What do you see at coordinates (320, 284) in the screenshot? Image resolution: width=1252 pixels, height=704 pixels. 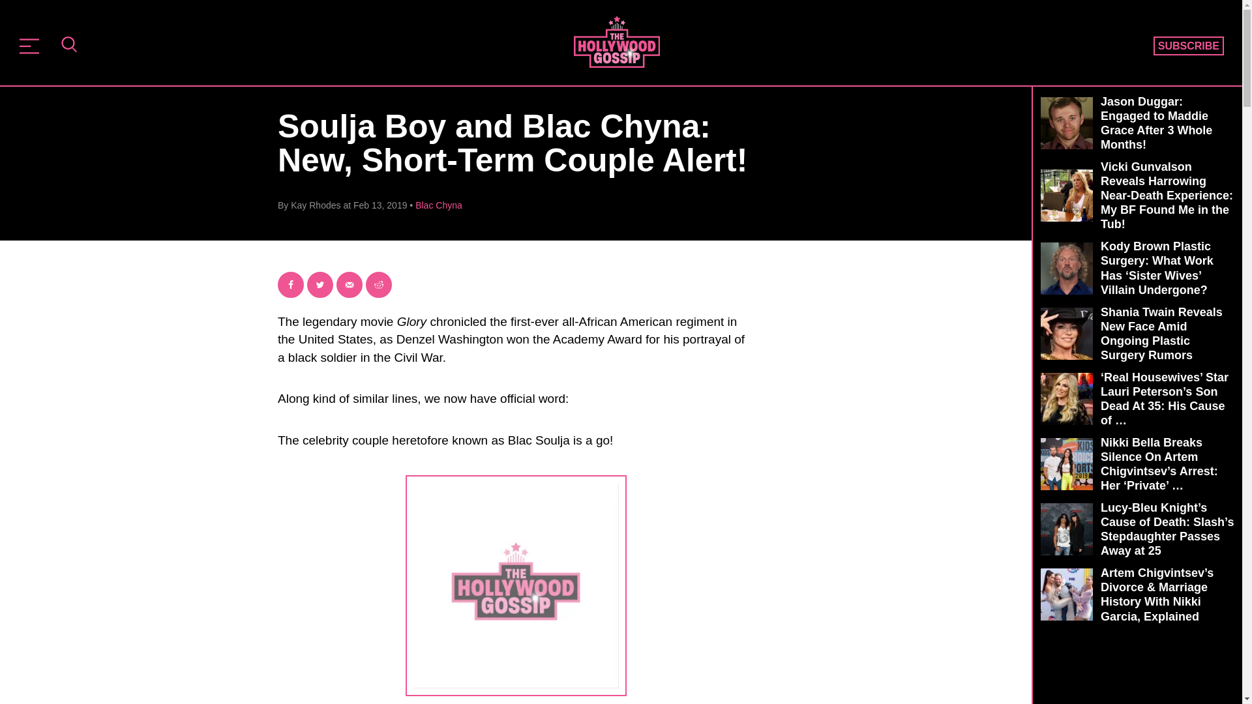 I see `Share on Twitter` at bounding box center [320, 284].